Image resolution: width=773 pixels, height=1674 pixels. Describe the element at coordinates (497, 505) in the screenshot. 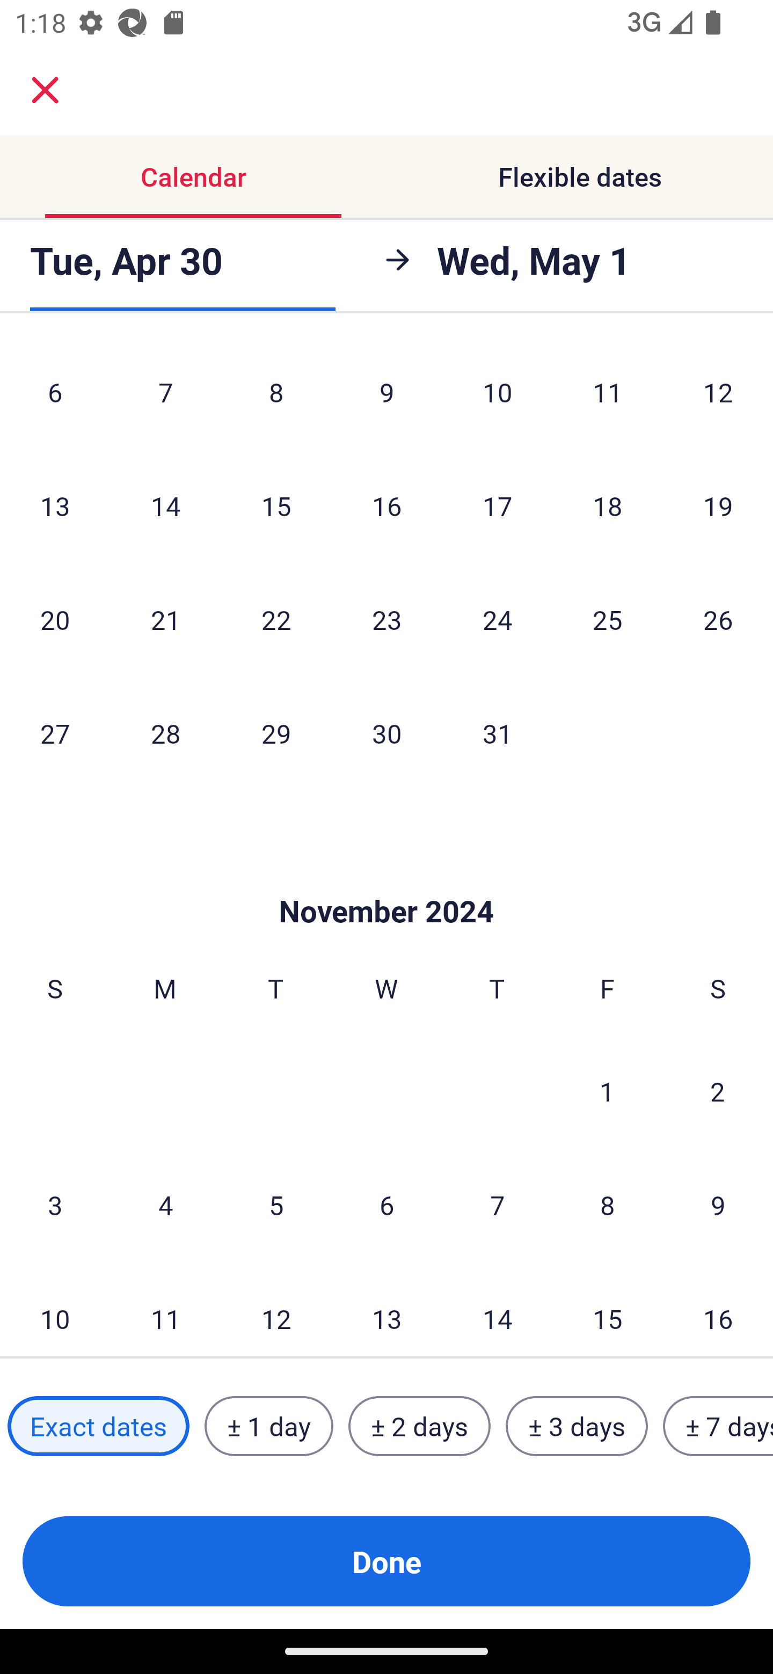

I see `17 Thursday, October 17, 2024` at that location.